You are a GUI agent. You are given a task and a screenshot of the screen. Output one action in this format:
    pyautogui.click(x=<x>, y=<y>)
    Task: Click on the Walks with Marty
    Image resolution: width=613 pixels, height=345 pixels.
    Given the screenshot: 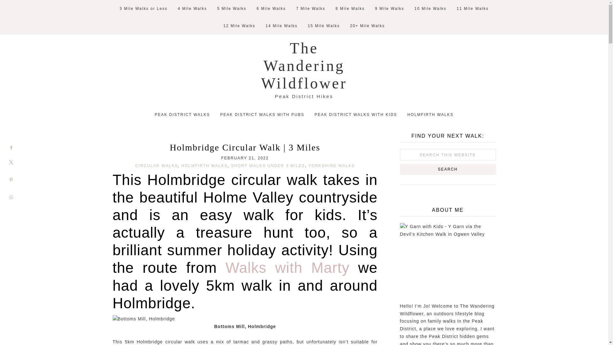 What is the action you would take?
    pyautogui.click(x=287, y=268)
    